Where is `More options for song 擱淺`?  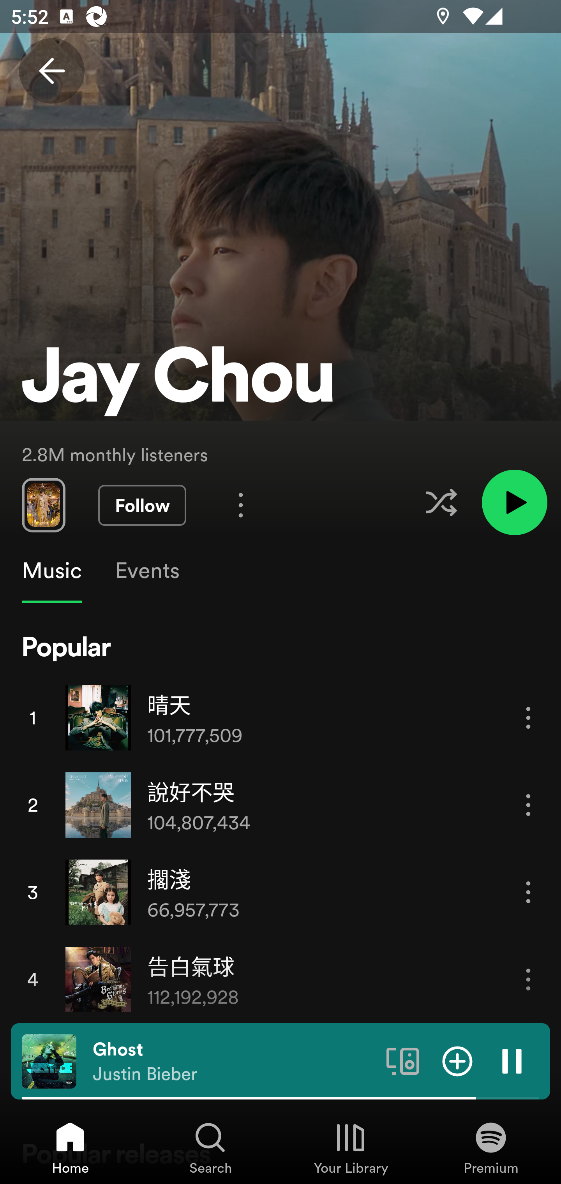 More options for song 擱淺 is located at coordinates (528, 892).